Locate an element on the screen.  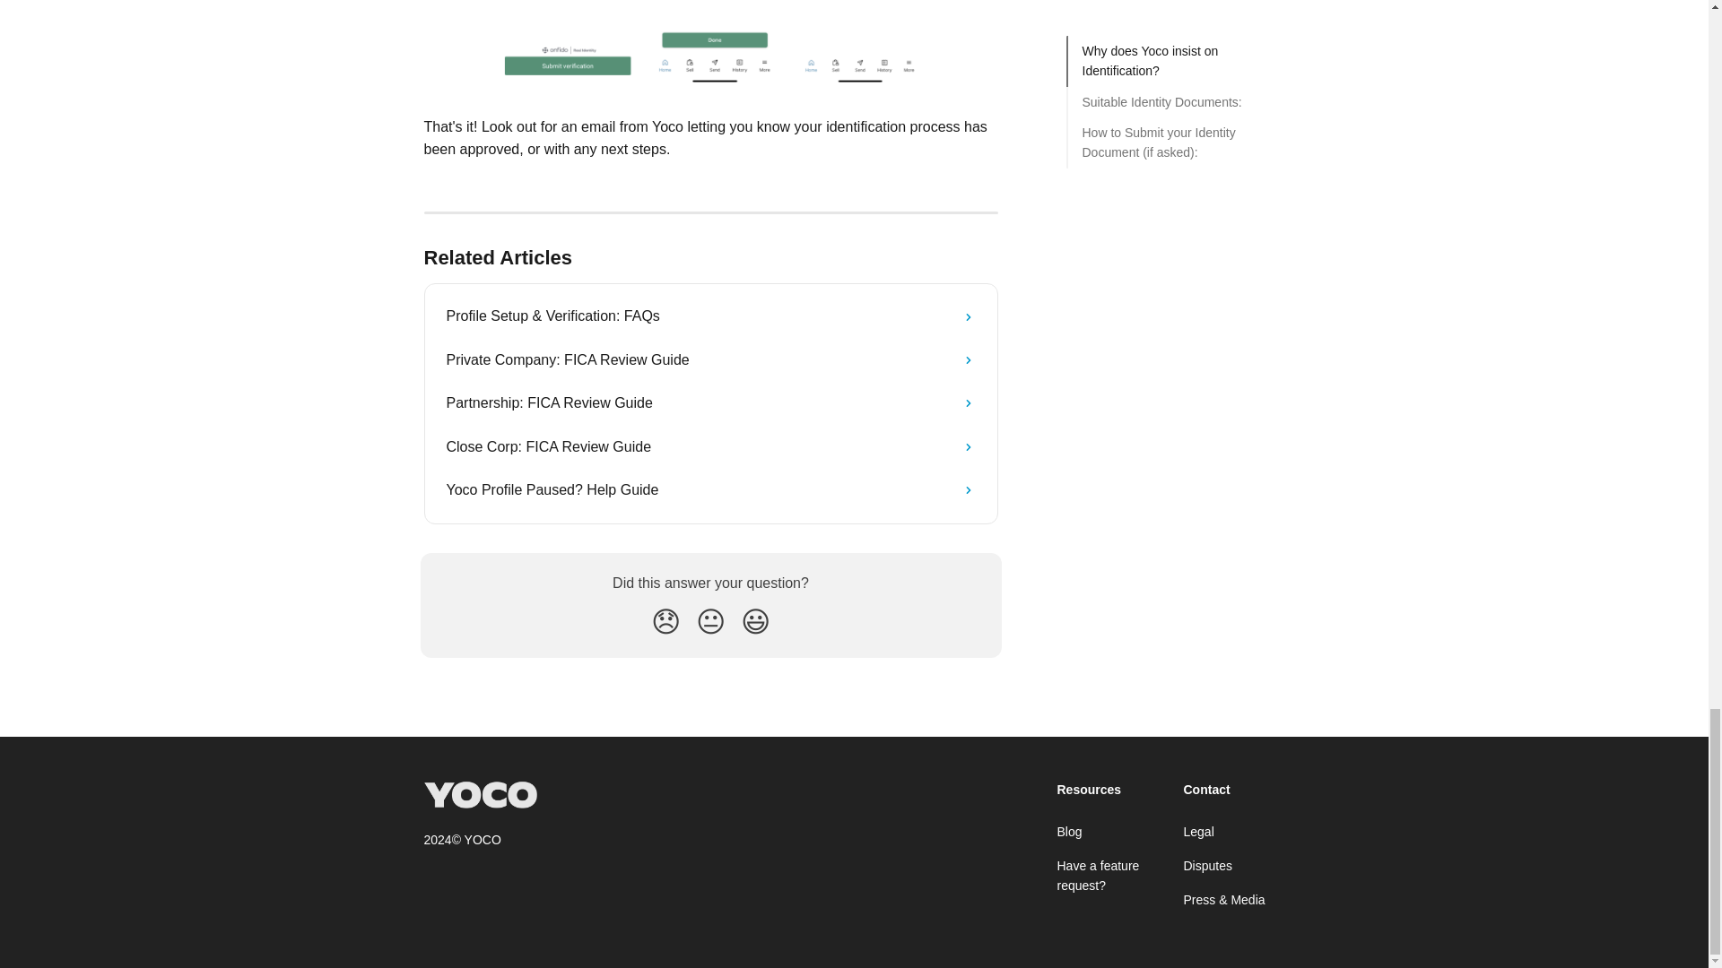
Disputes is located at coordinates (1208, 866).